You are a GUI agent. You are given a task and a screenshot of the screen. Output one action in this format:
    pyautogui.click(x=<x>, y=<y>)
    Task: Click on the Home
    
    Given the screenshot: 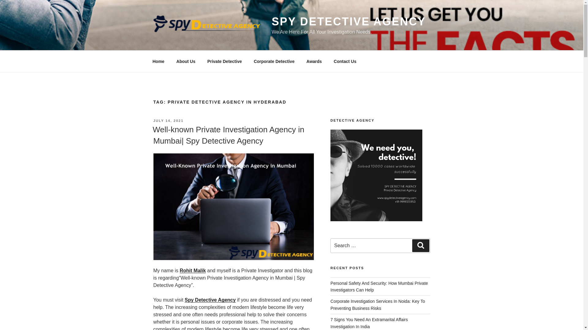 What is the action you would take?
    pyautogui.click(x=158, y=61)
    